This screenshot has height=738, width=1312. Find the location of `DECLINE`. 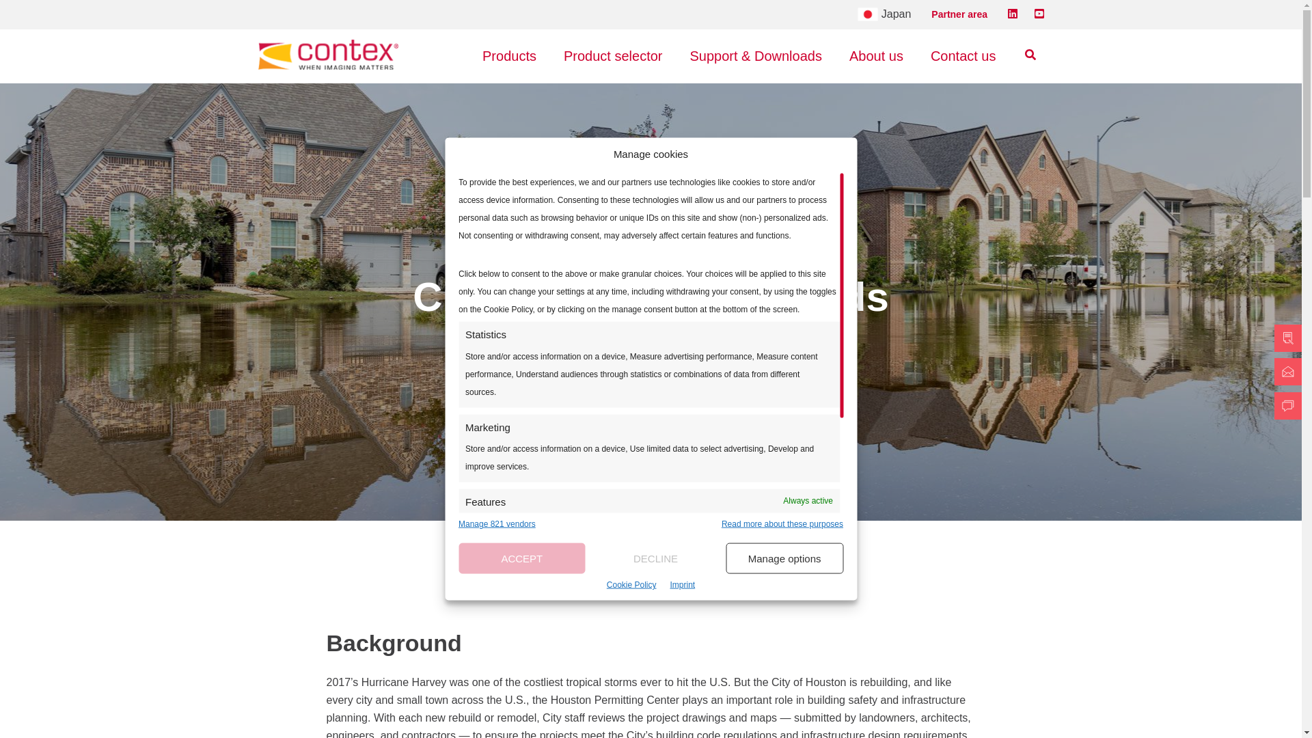

DECLINE is located at coordinates (656, 558).